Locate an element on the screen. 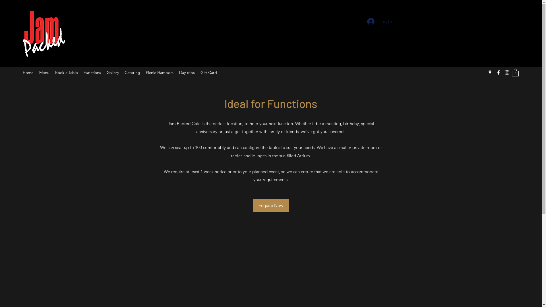 This screenshot has width=546, height=307. Gift Card is located at coordinates (209, 72).